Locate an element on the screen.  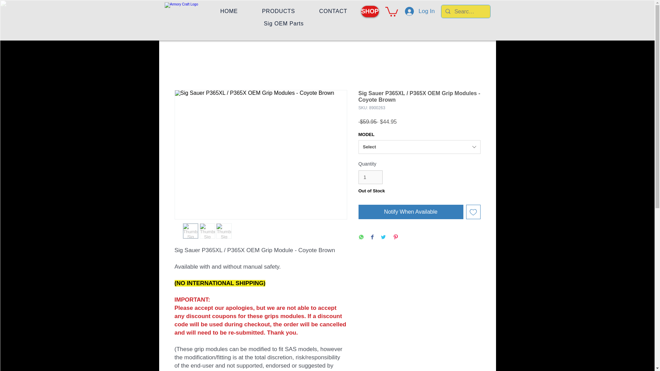
SHOP is located at coordinates (370, 11).